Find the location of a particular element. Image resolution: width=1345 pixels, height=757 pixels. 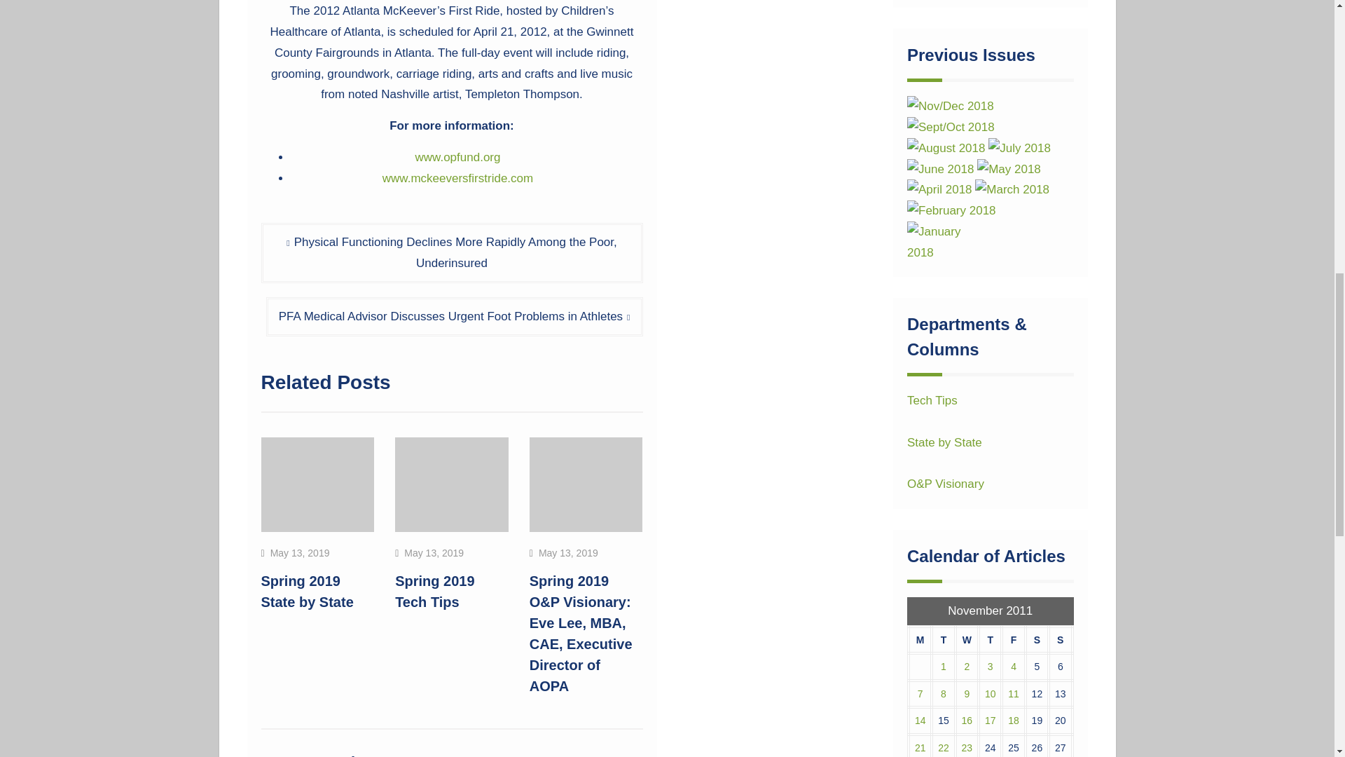

April 2018 is located at coordinates (939, 189).